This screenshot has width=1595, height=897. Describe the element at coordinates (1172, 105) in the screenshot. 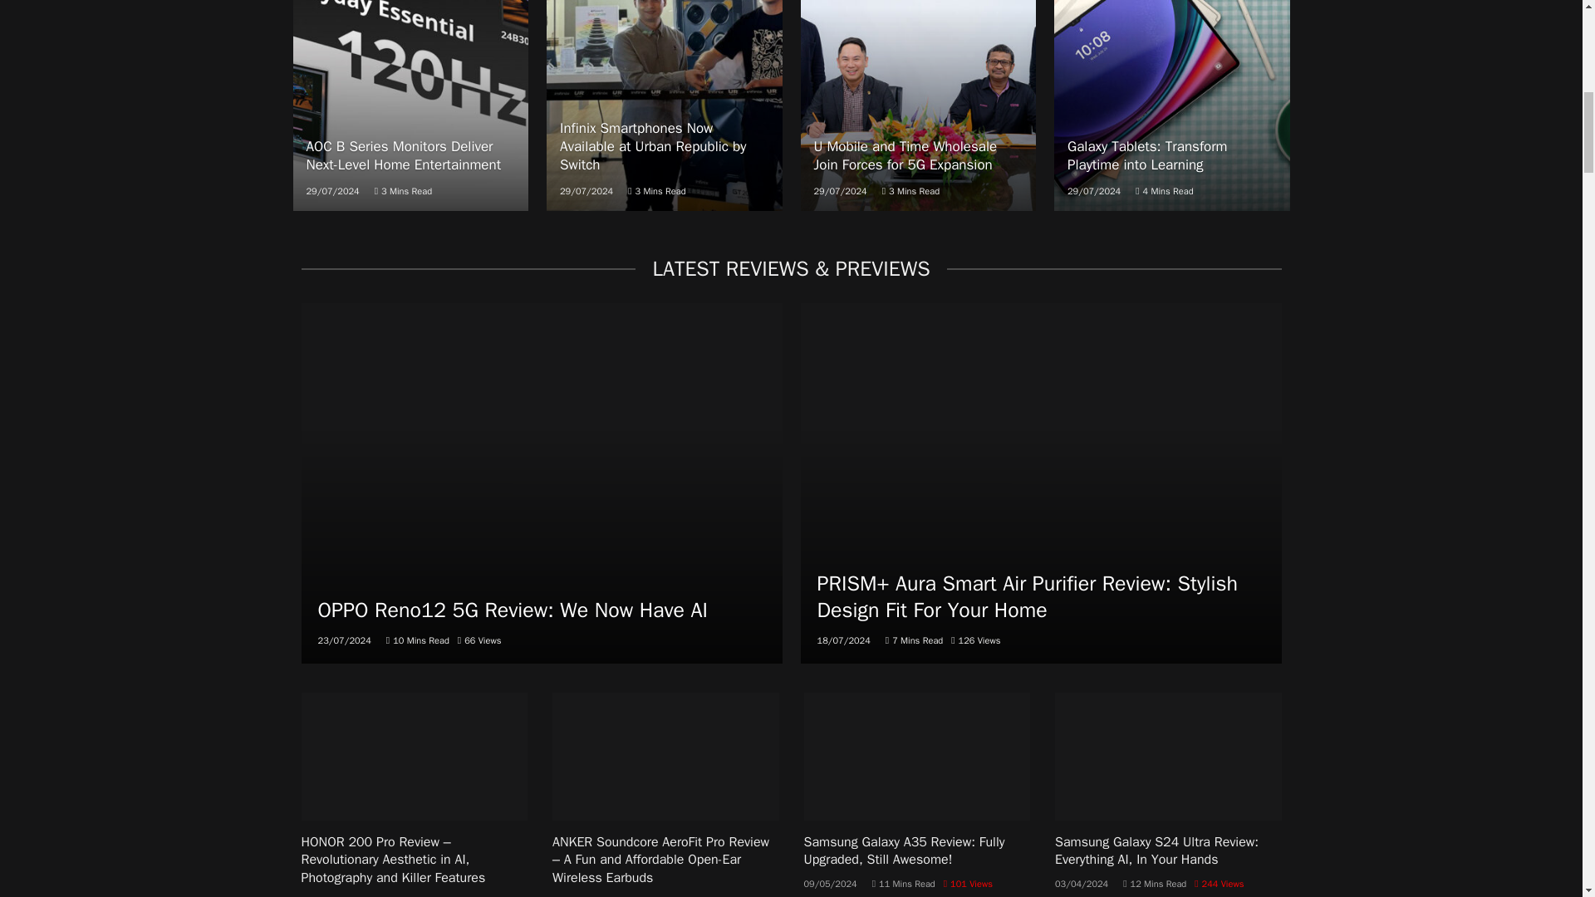

I see `Galaxy Tablets: Transform Playtime into Learning` at that location.